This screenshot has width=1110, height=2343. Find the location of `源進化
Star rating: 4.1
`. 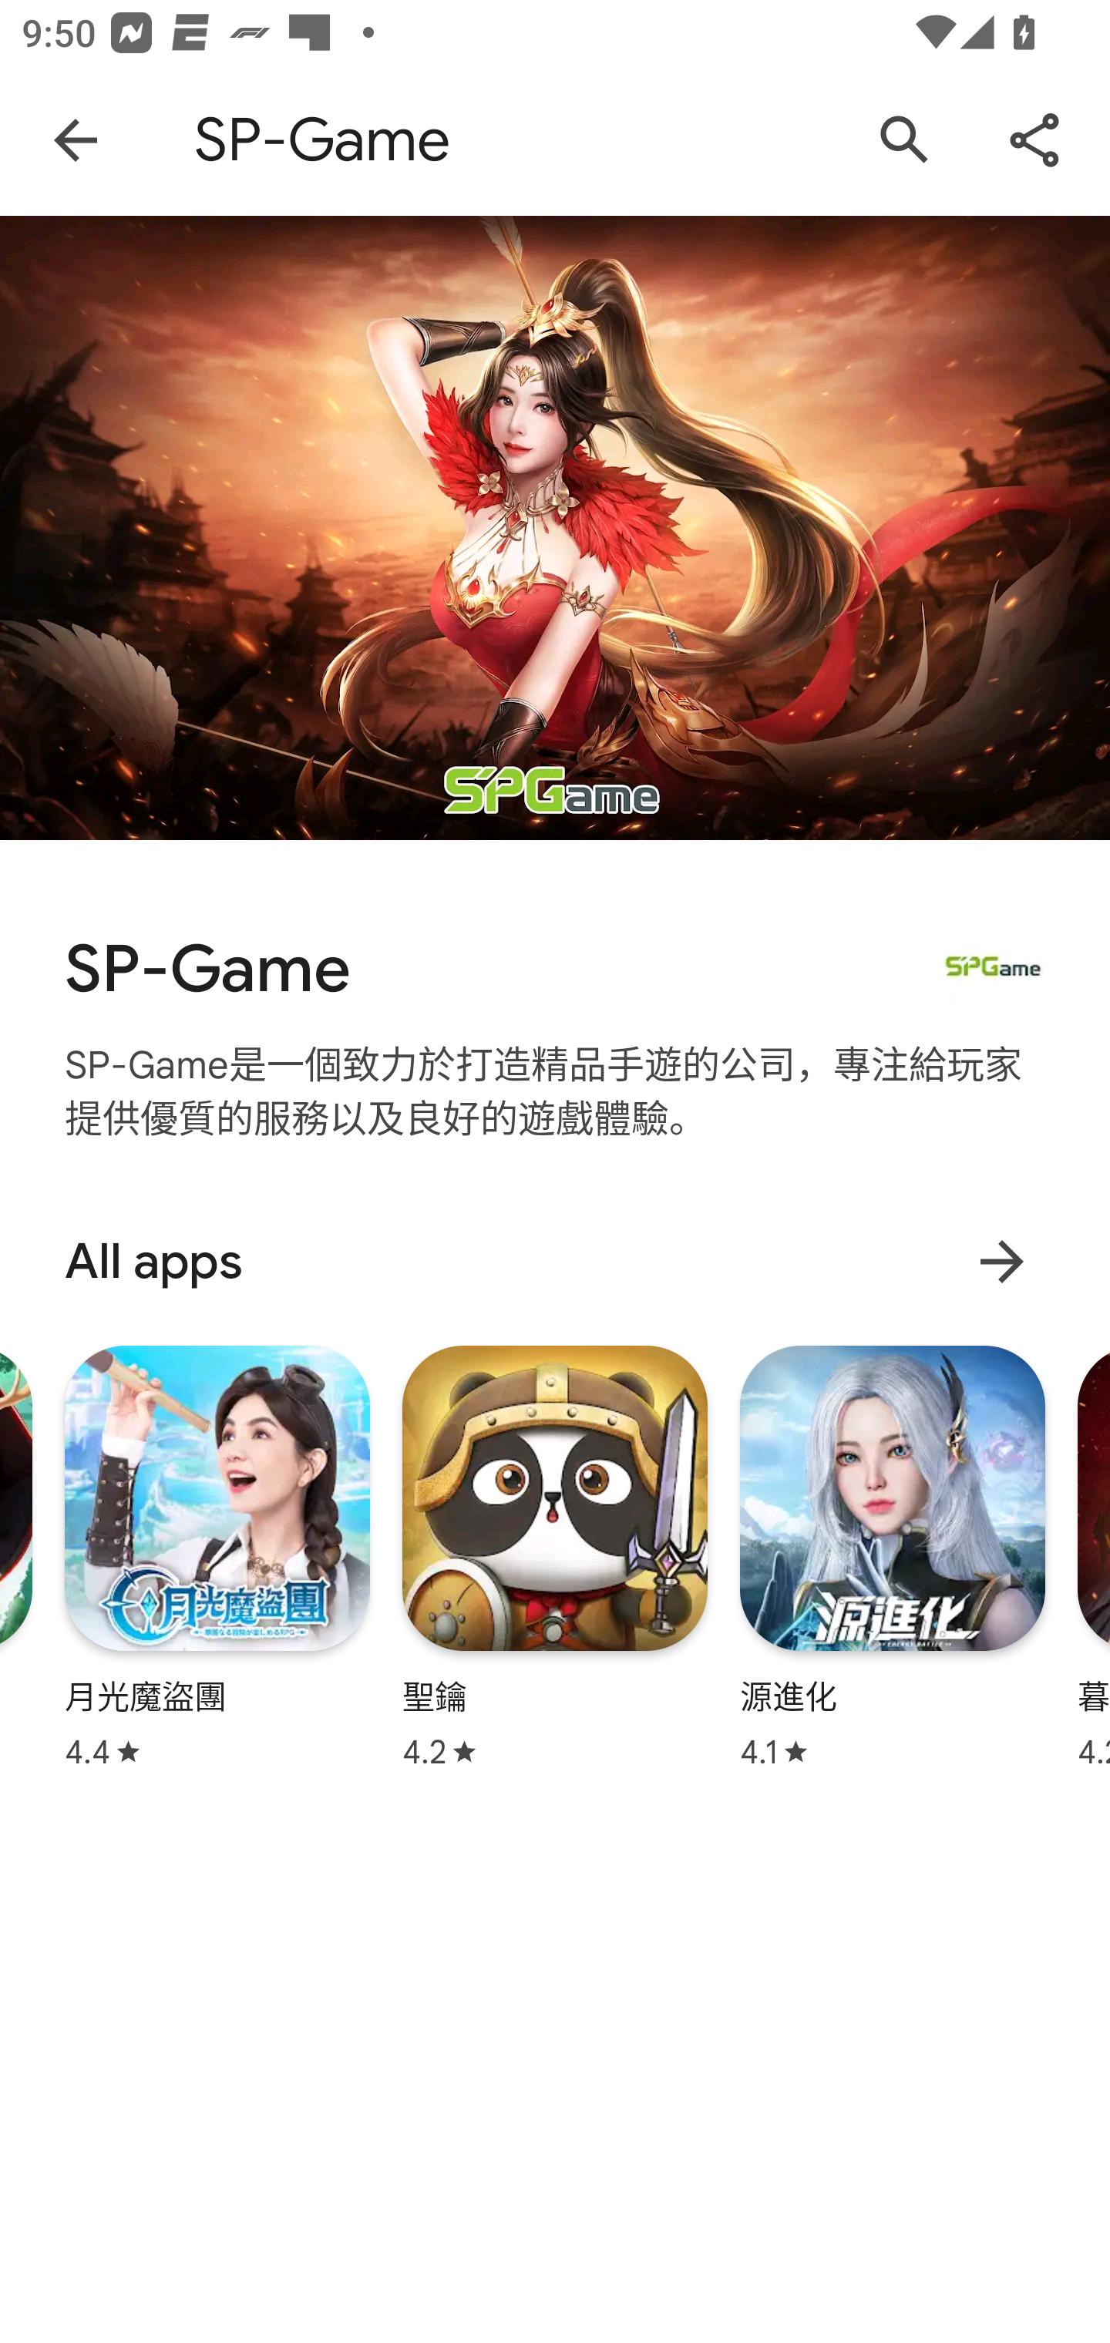

源進化
Star rating: 4.1
 is located at coordinates (892, 1557).